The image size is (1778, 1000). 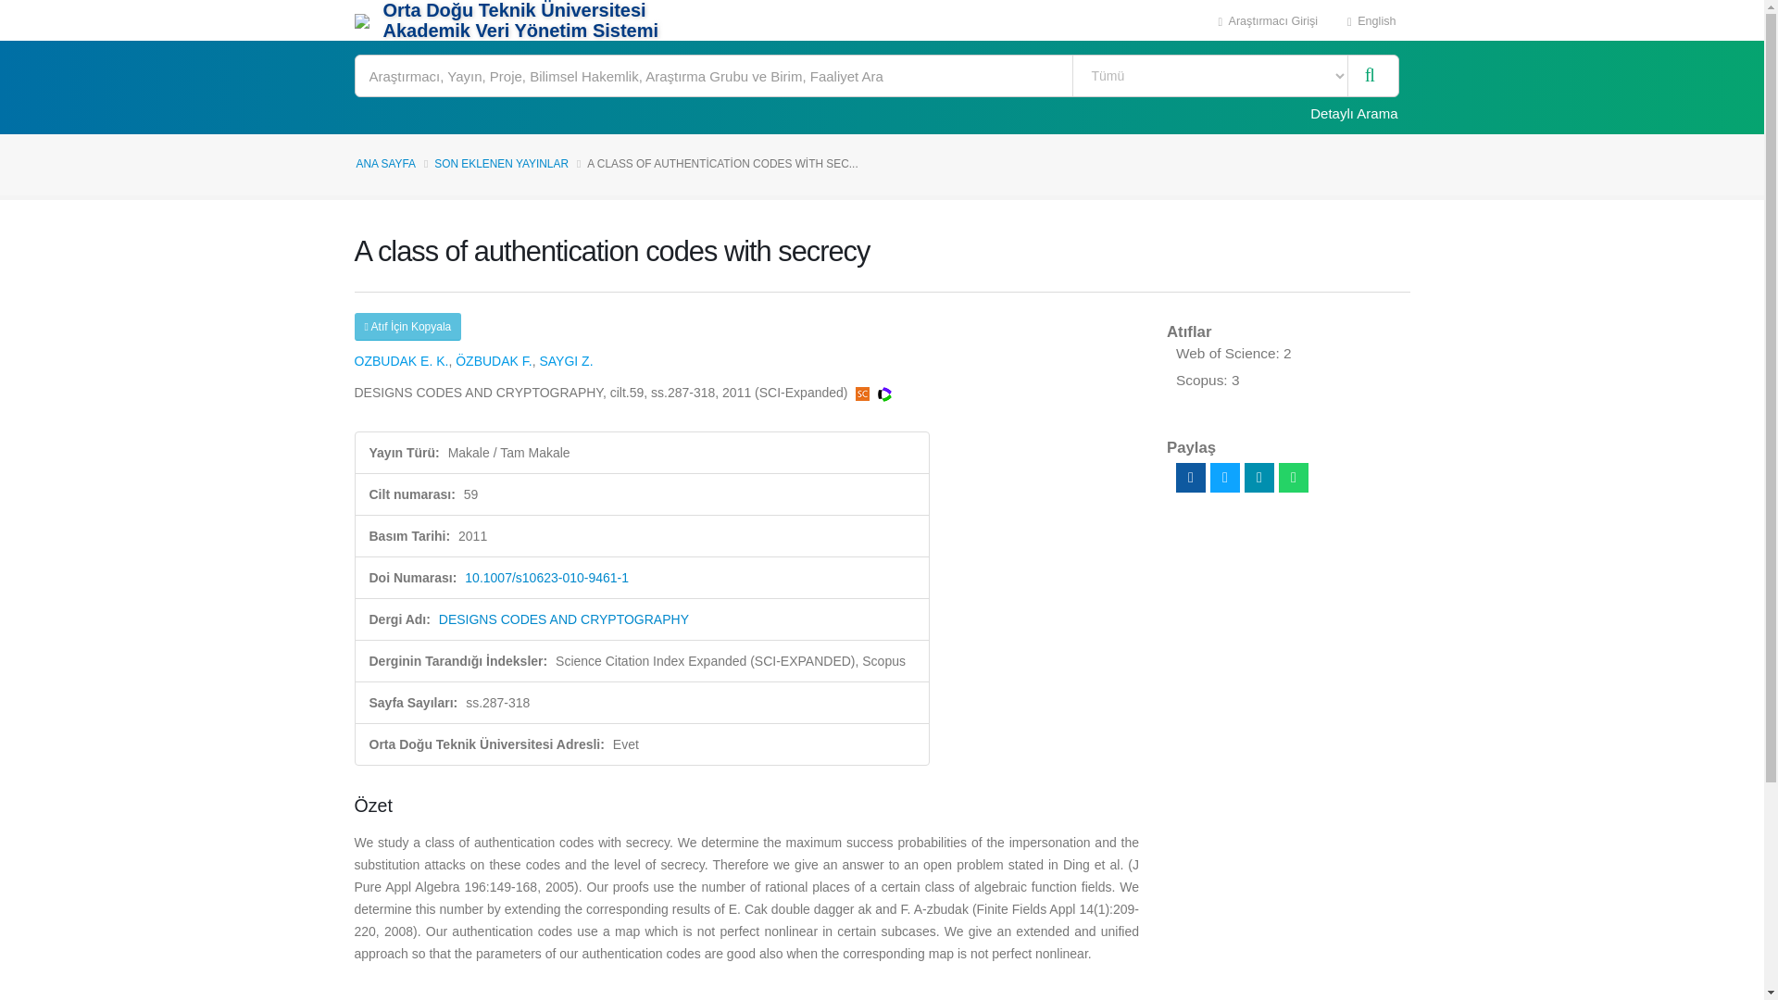 What do you see at coordinates (400, 361) in the screenshot?
I see `OZBUDAK E. K.` at bounding box center [400, 361].